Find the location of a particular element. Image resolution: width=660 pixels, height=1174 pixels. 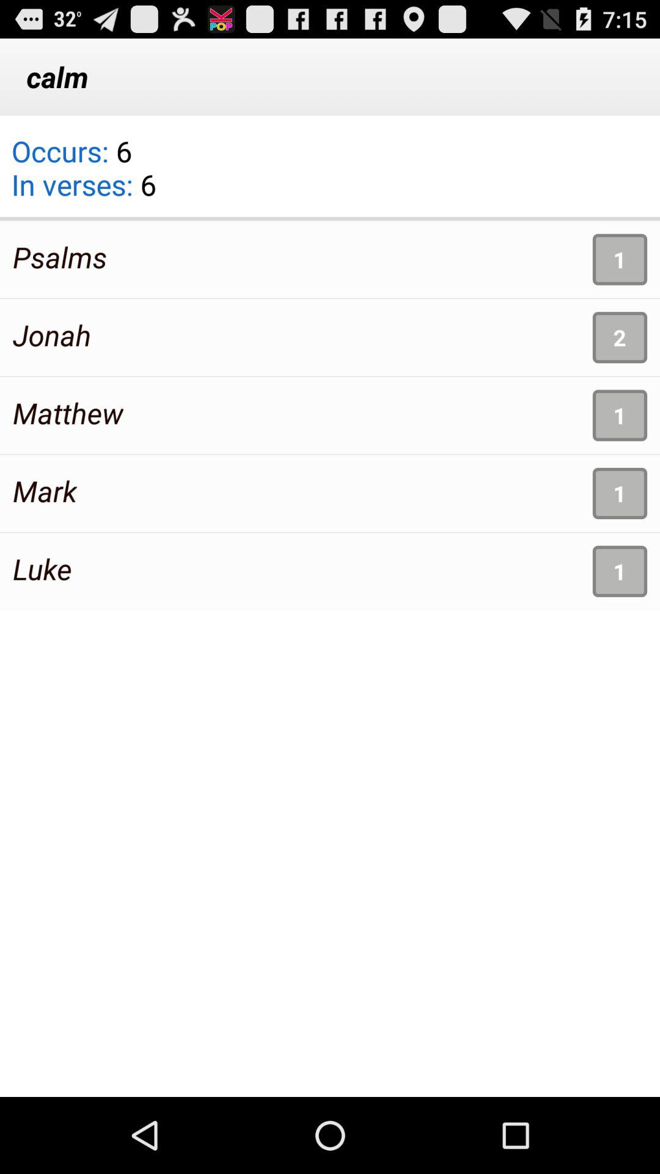

swipe until the psalms is located at coordinates (60, 257).